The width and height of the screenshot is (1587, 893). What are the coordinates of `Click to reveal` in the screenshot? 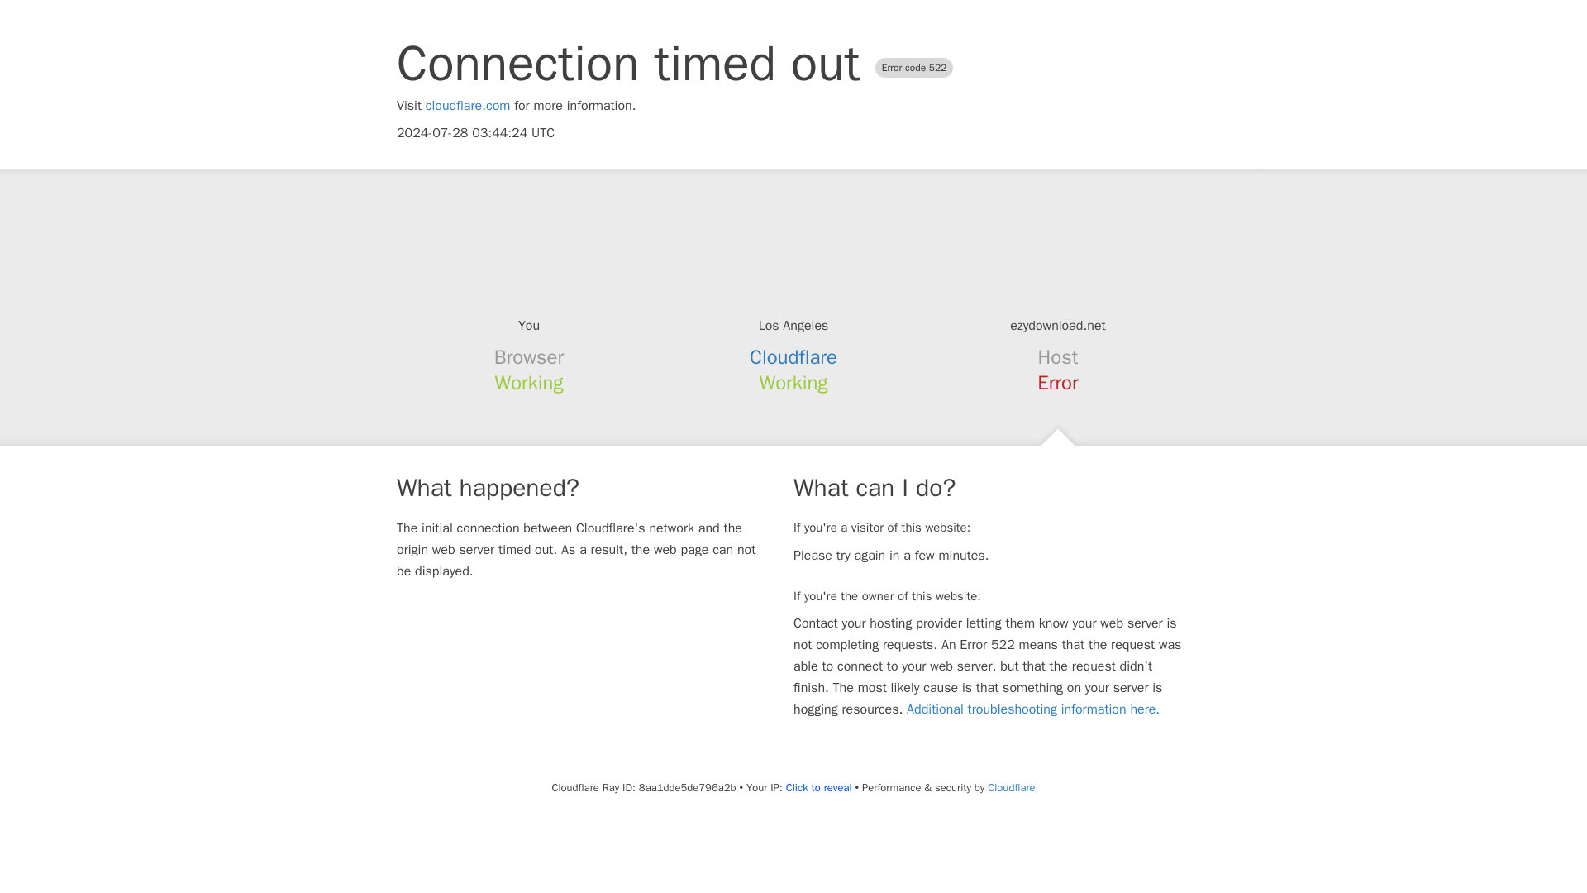 It's located at (818, 787).